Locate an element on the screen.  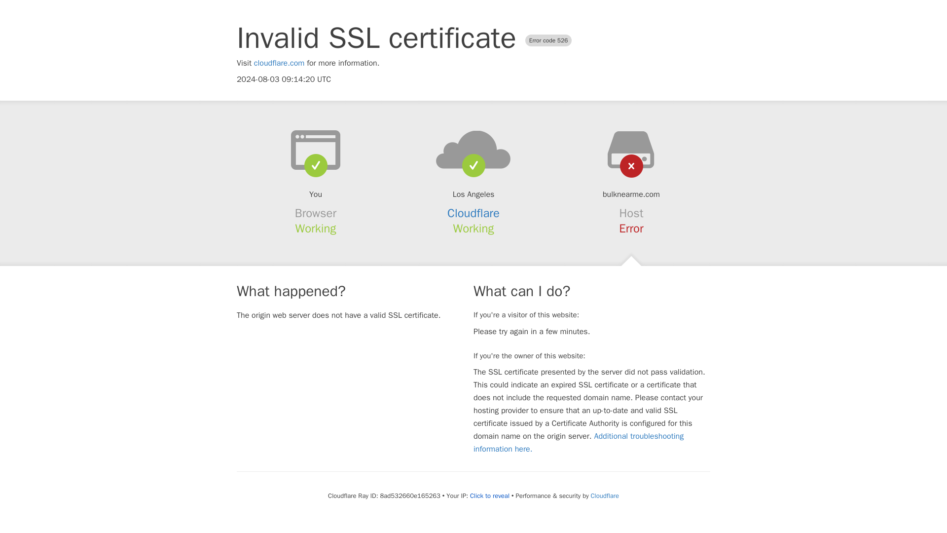
Cloudflare is located at coordinates (605, 495).